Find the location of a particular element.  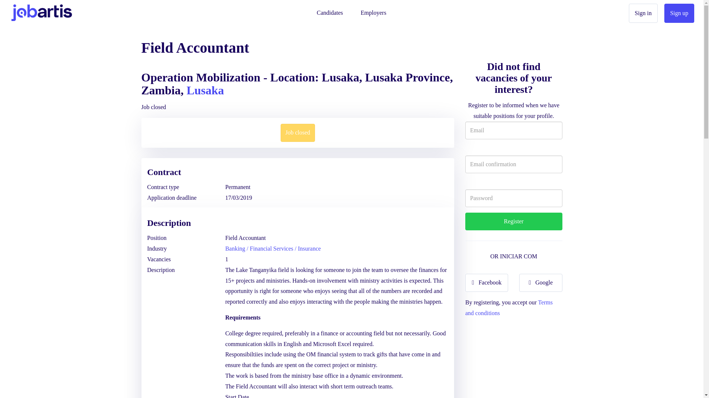

Job closed is located at coordinates (298, 133).